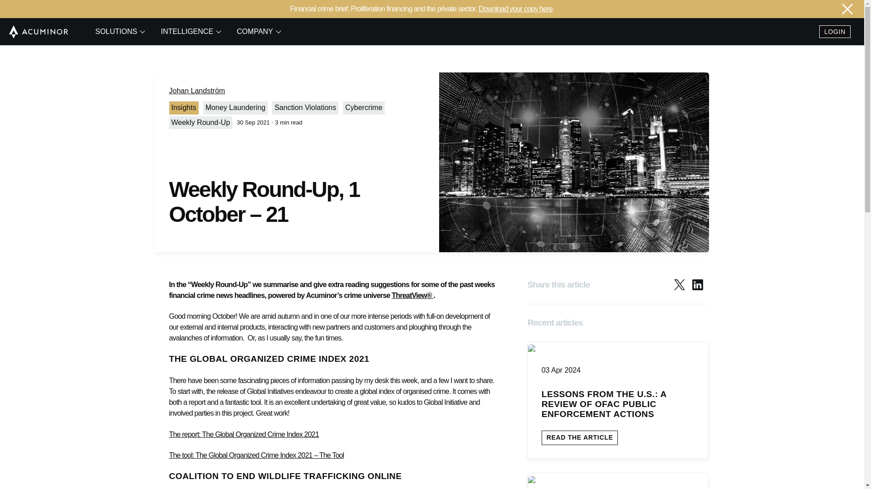 The width and height of the screenshot is (871, 489). Describe the element at coordinates (190, 32) in the screenshot. I see `INTELLIGENCE` at that location.